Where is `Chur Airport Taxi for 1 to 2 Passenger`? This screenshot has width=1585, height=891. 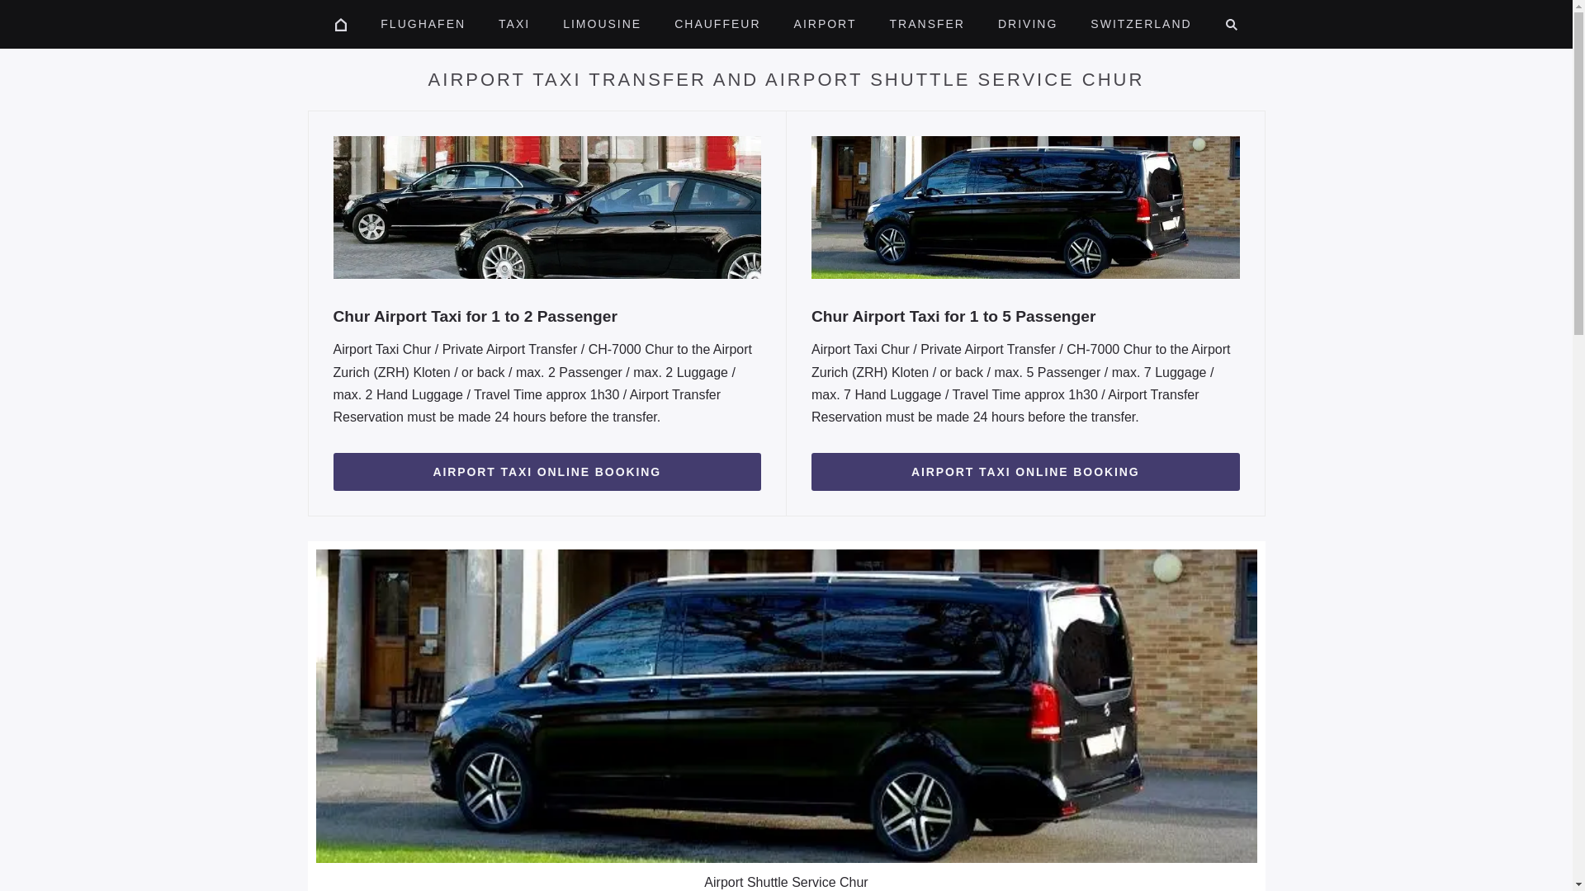
Chur Airport Taxi for 1 to 2 Passenger is located at coordinates (547, 317).